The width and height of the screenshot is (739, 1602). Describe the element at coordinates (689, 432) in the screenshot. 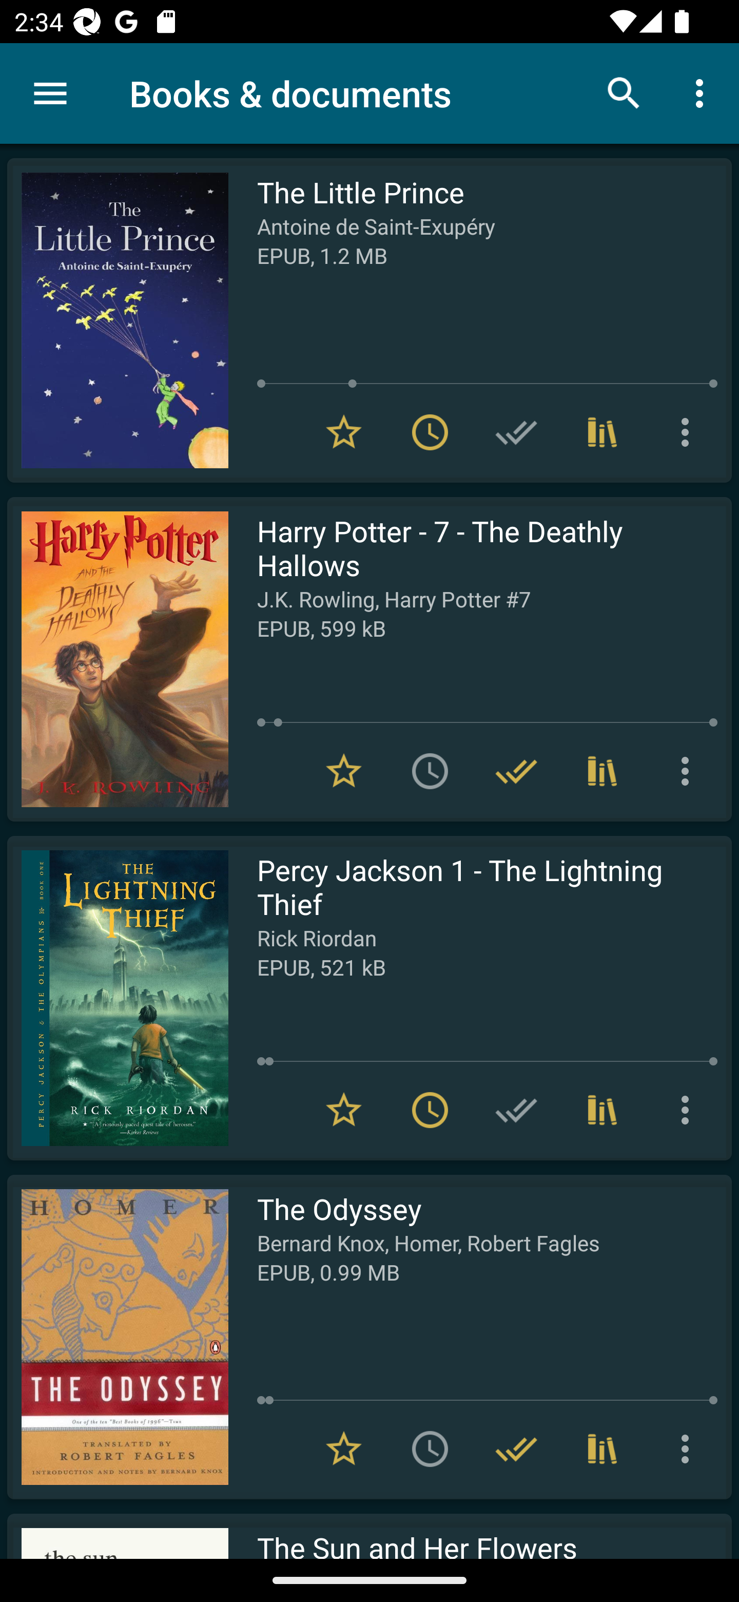

I see `More options` at that location.